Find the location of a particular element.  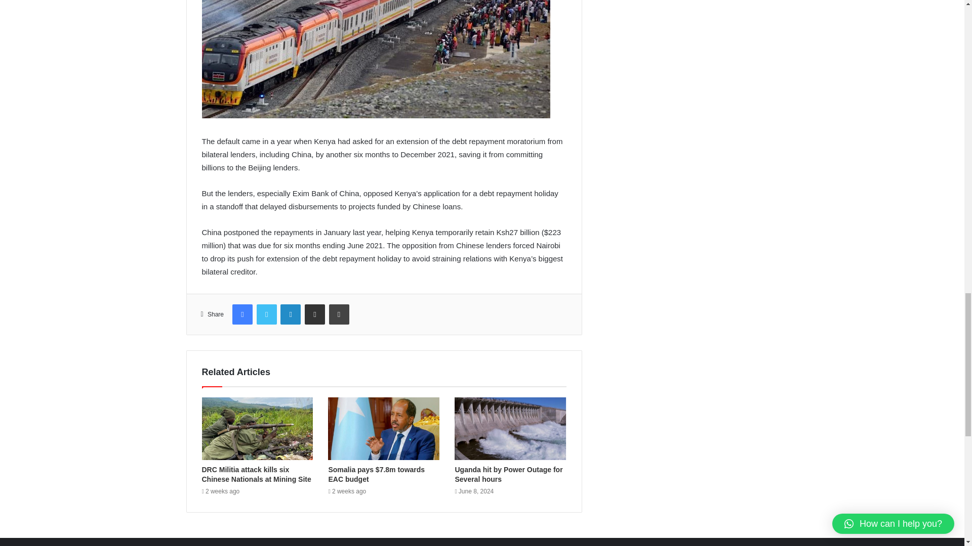

Twitter is located at coordinates (266, 314).